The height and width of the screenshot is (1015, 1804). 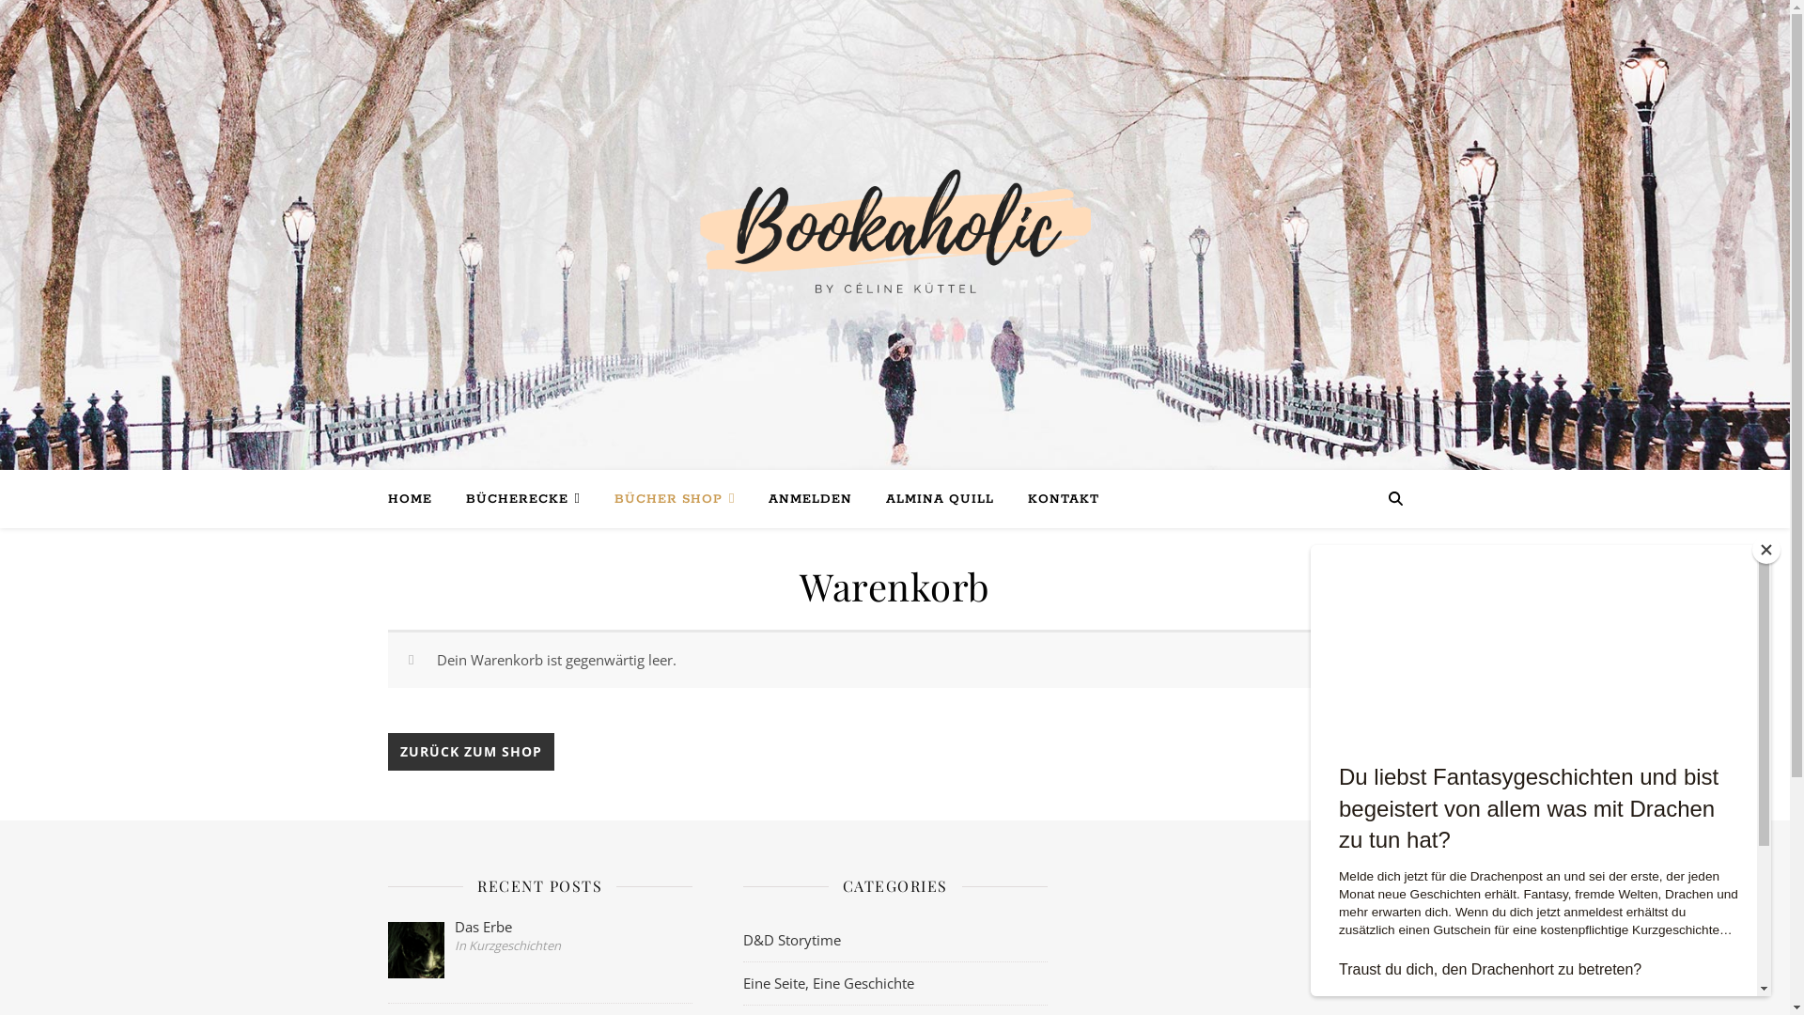 What do you see at coordinates (791, 940) in the screenshot?
I see `D&D Storytime` at bounding box center [791, 940].